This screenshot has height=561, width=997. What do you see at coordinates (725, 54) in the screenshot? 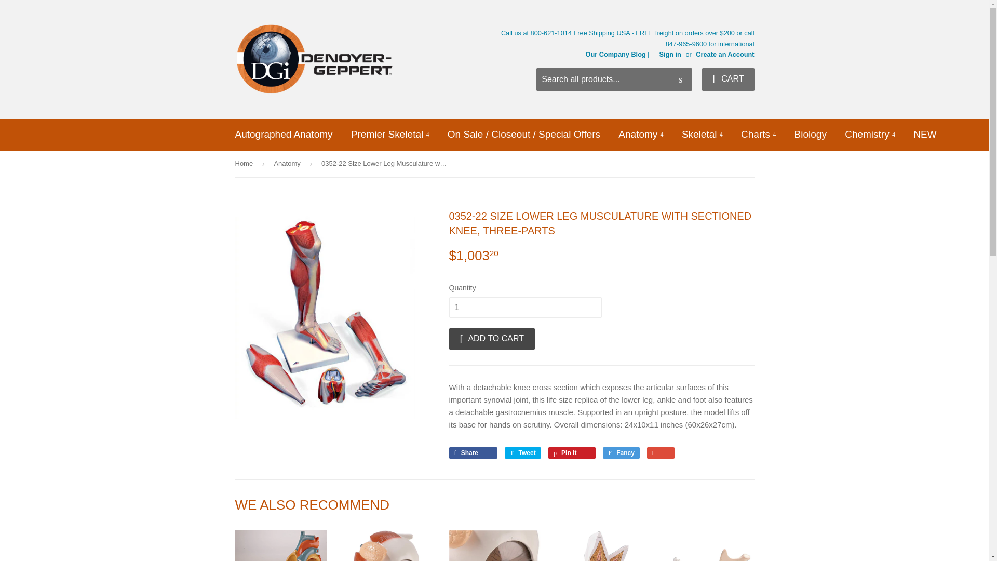
I see `Create an Account` at bounding box center [725, 54].